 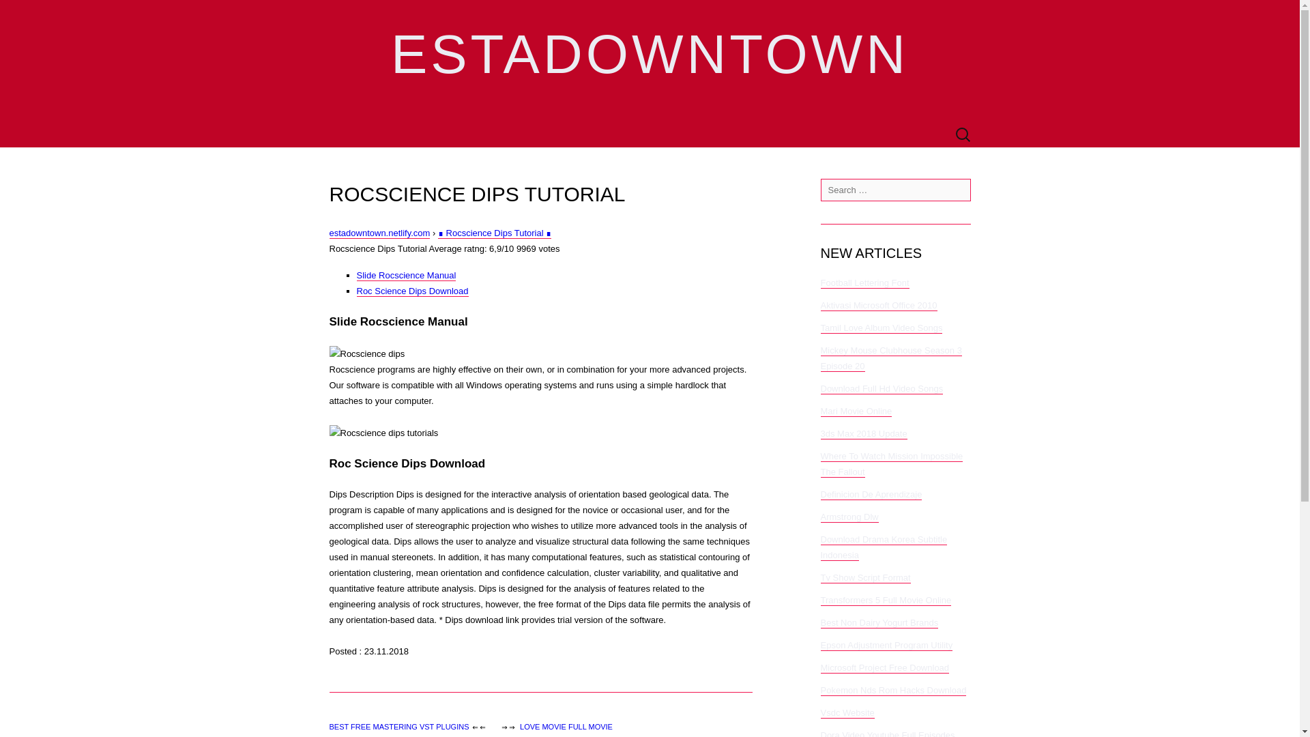 I want to click on Transformers 5 Full Movie Online, so click(x=885, y=600).